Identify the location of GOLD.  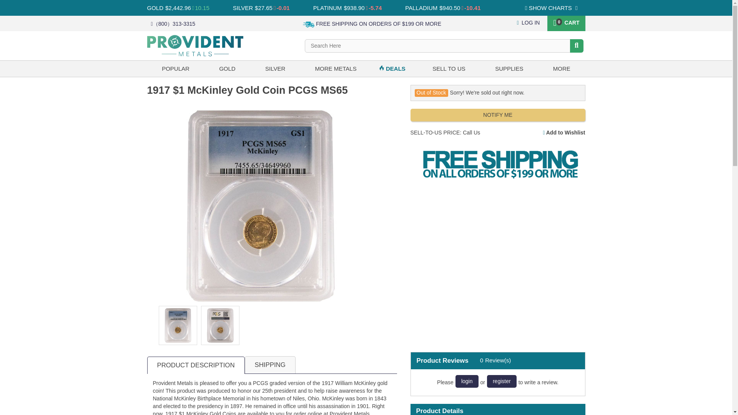
(155, 8).